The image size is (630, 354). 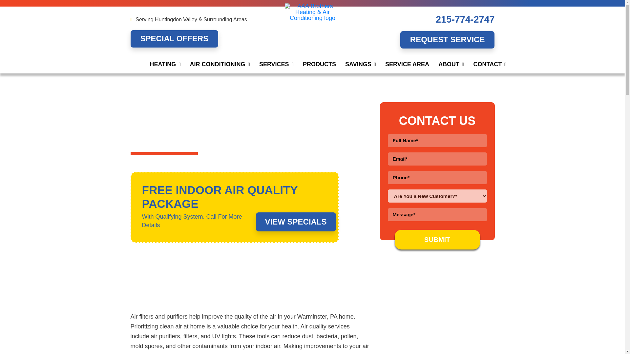 What do you see at coordinates (165, 64) in the screenshot?
I see `HEATING` at bounding box center [165, 64].